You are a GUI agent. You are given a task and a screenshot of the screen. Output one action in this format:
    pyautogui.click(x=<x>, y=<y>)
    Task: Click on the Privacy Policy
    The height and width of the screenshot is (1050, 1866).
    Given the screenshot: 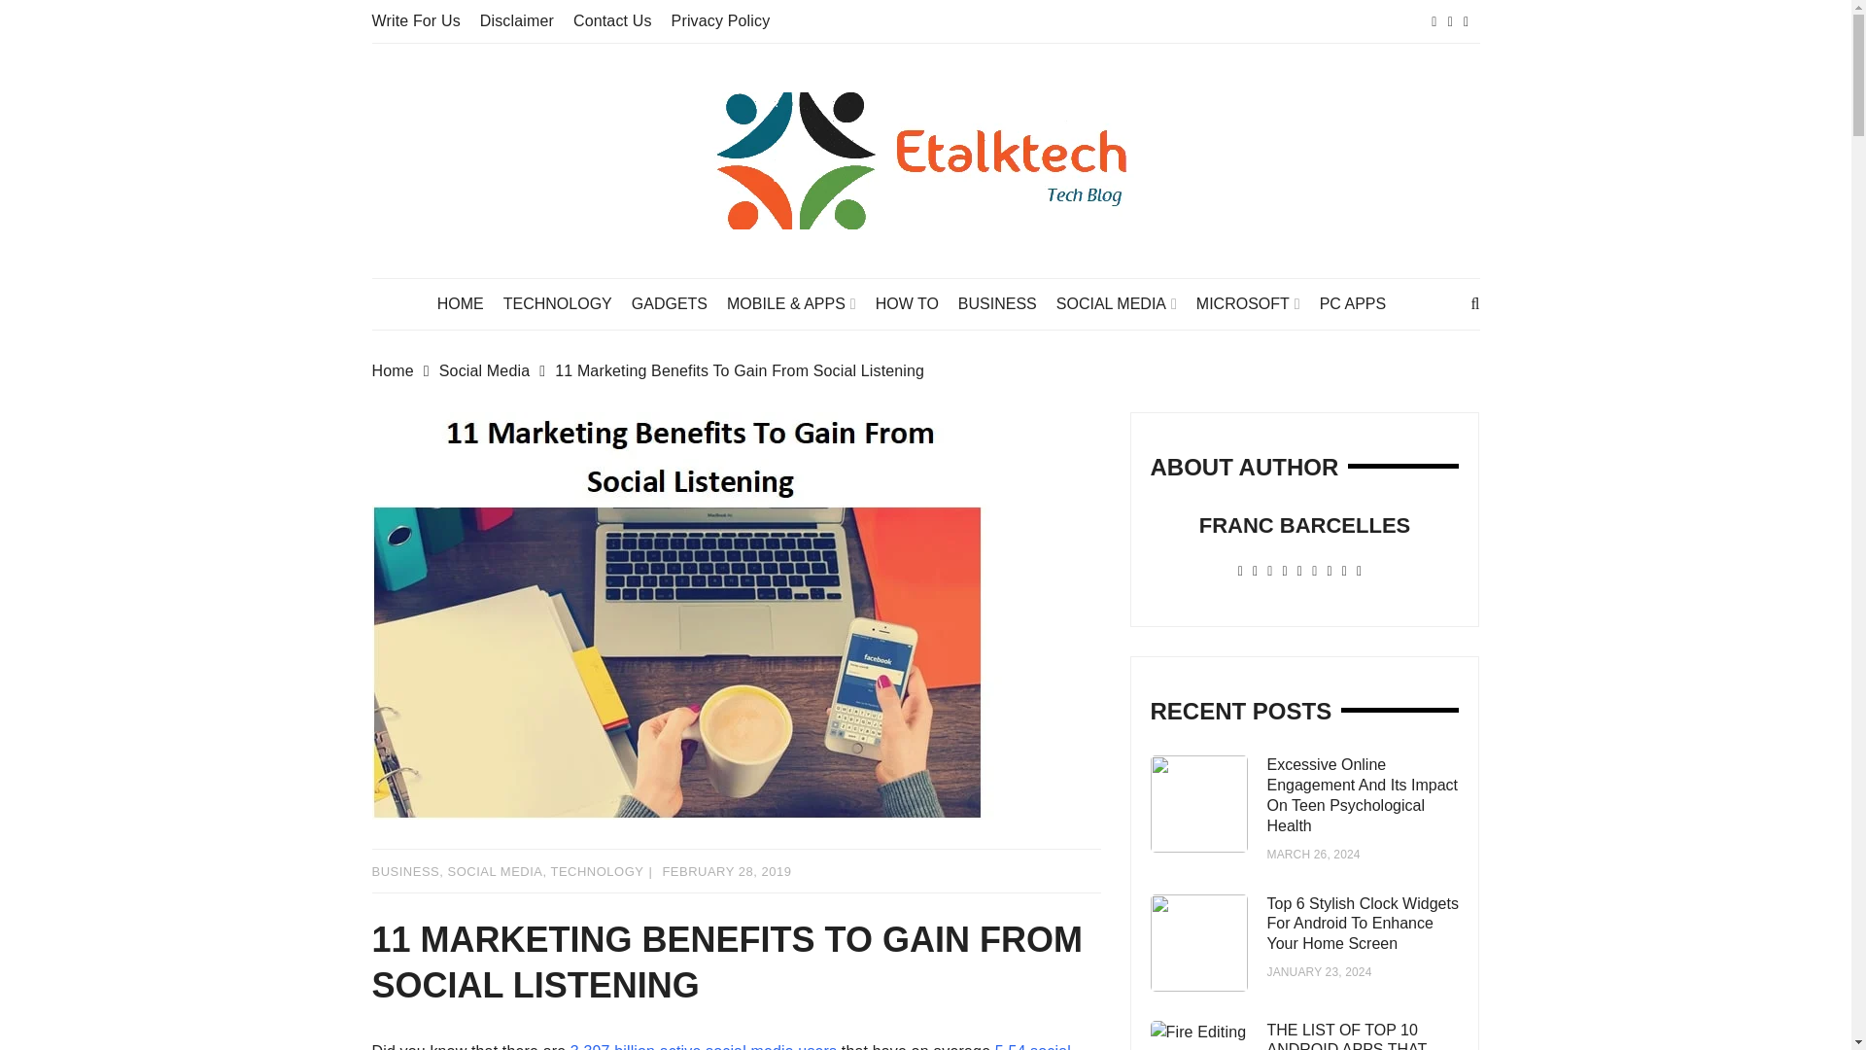 What is the action you would take?
    pyautogui.click(x=721, y=20)
    